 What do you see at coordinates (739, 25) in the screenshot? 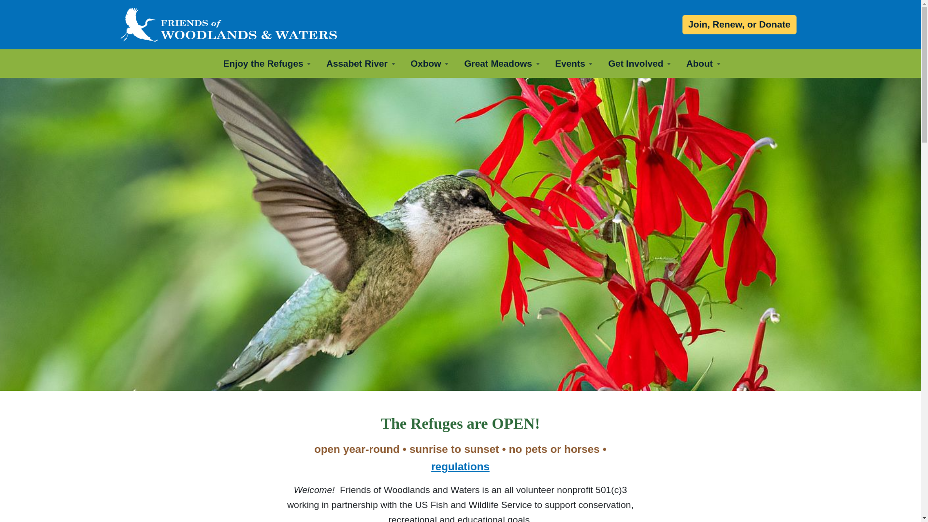
I see `Join, Renew, or Donate` at bounding box center [739, 25].